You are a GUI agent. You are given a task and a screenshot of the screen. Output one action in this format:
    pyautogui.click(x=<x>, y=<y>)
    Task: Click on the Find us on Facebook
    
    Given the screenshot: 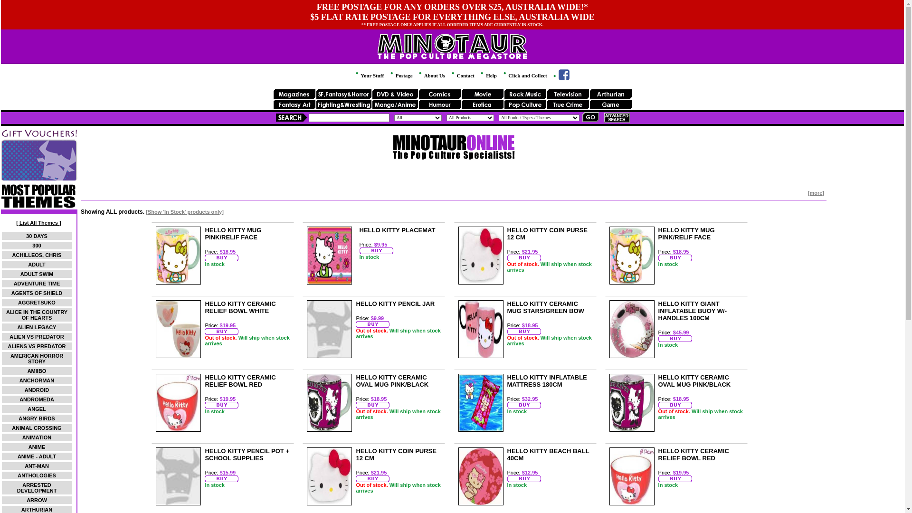 What is the action you would take?
    pyautogui.click(x=560, y=78)
    